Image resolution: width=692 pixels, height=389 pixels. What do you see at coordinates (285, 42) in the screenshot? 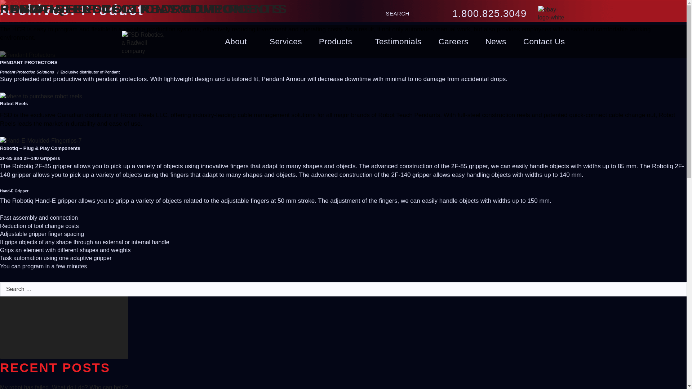
I see `Services` at bounding box center [285, 42].